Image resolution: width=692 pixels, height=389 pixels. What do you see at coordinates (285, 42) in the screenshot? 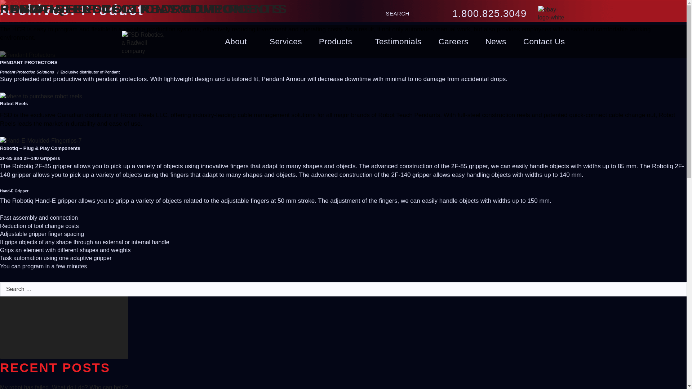
I see `Services` at bounding box center [285, 42].